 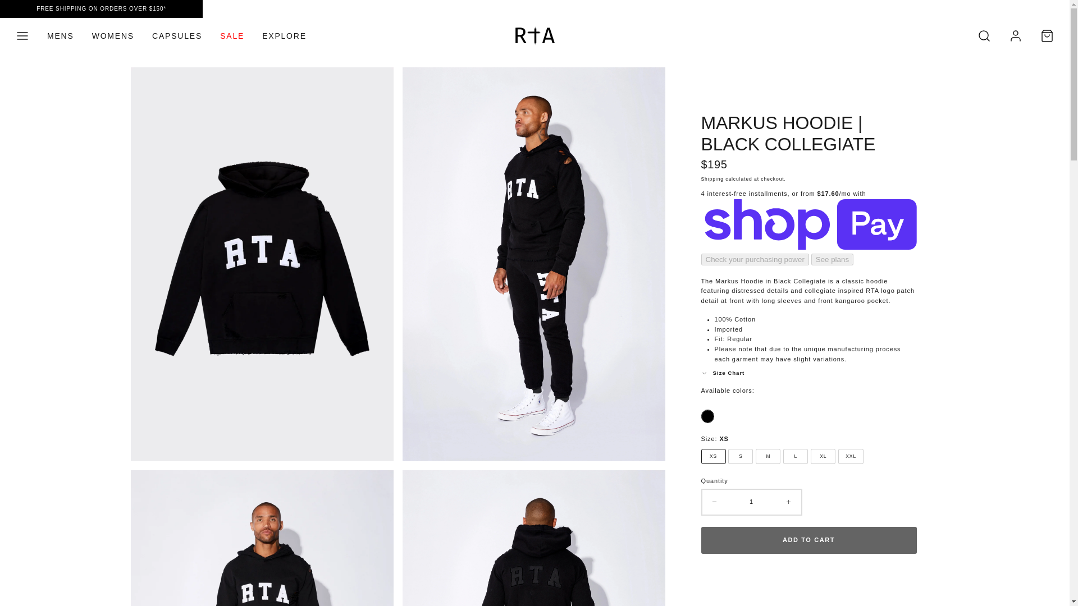 What do you see at coordinates (22, 35) in the screenshot?
I see `MENU` at bounding box center [22, 35].